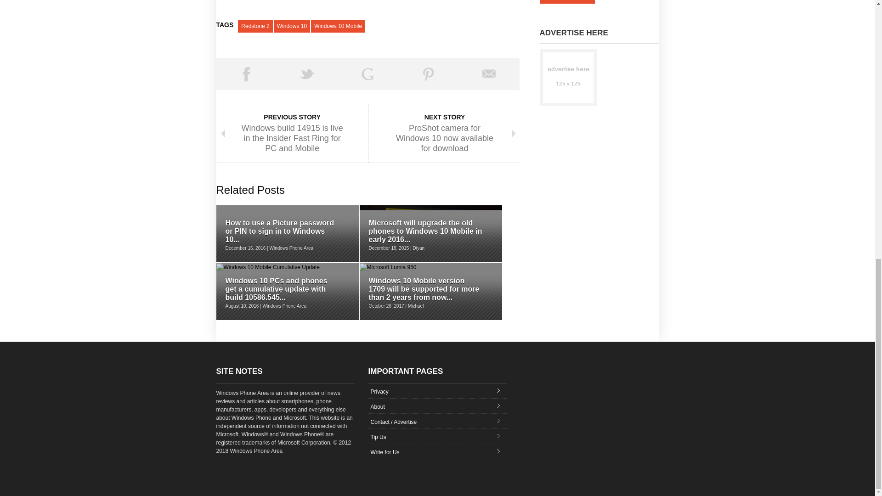 The image size is (882, 496). What do you see at coordinates (292, 26) in the screenshot?
I see `Windows 10` at bounding box center [292, 26].